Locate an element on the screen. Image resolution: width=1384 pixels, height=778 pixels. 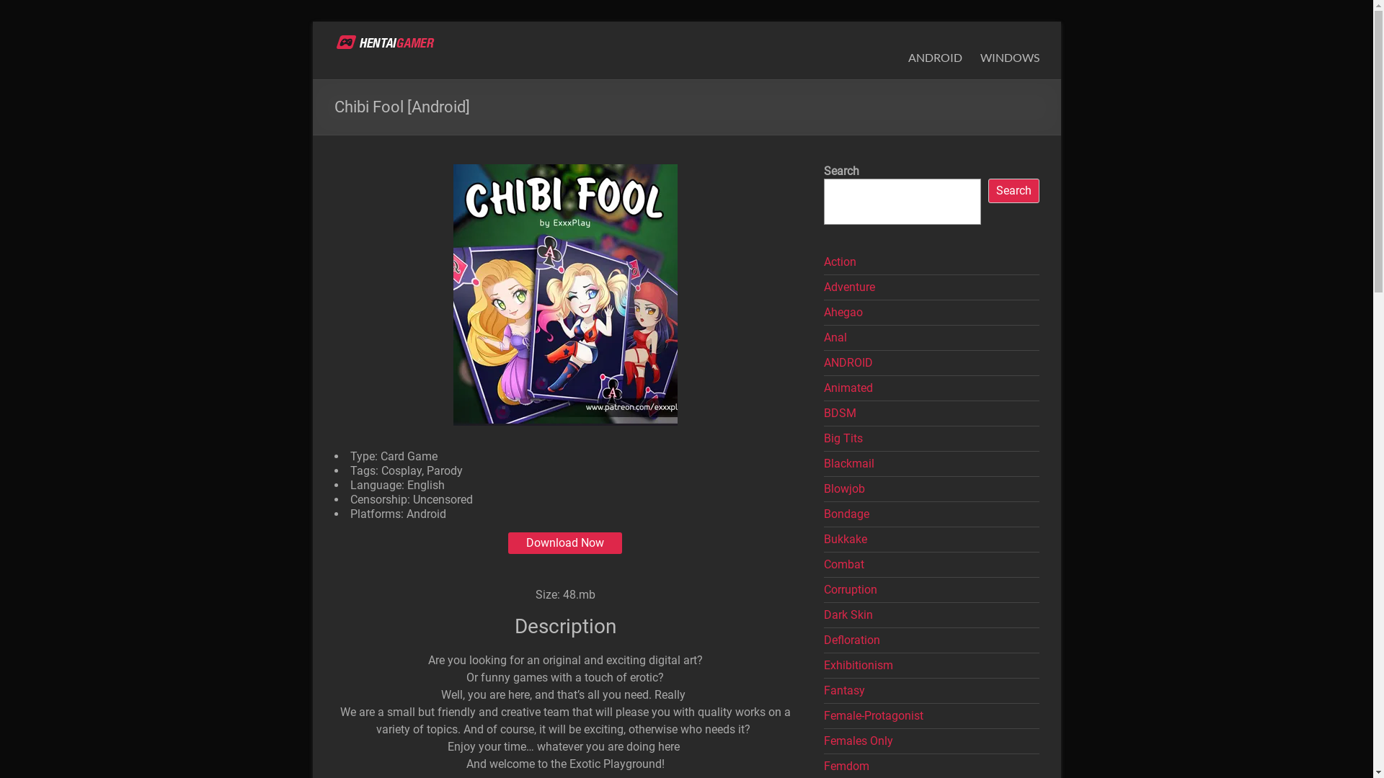
ANDROID is located at coordinates (848, 363).